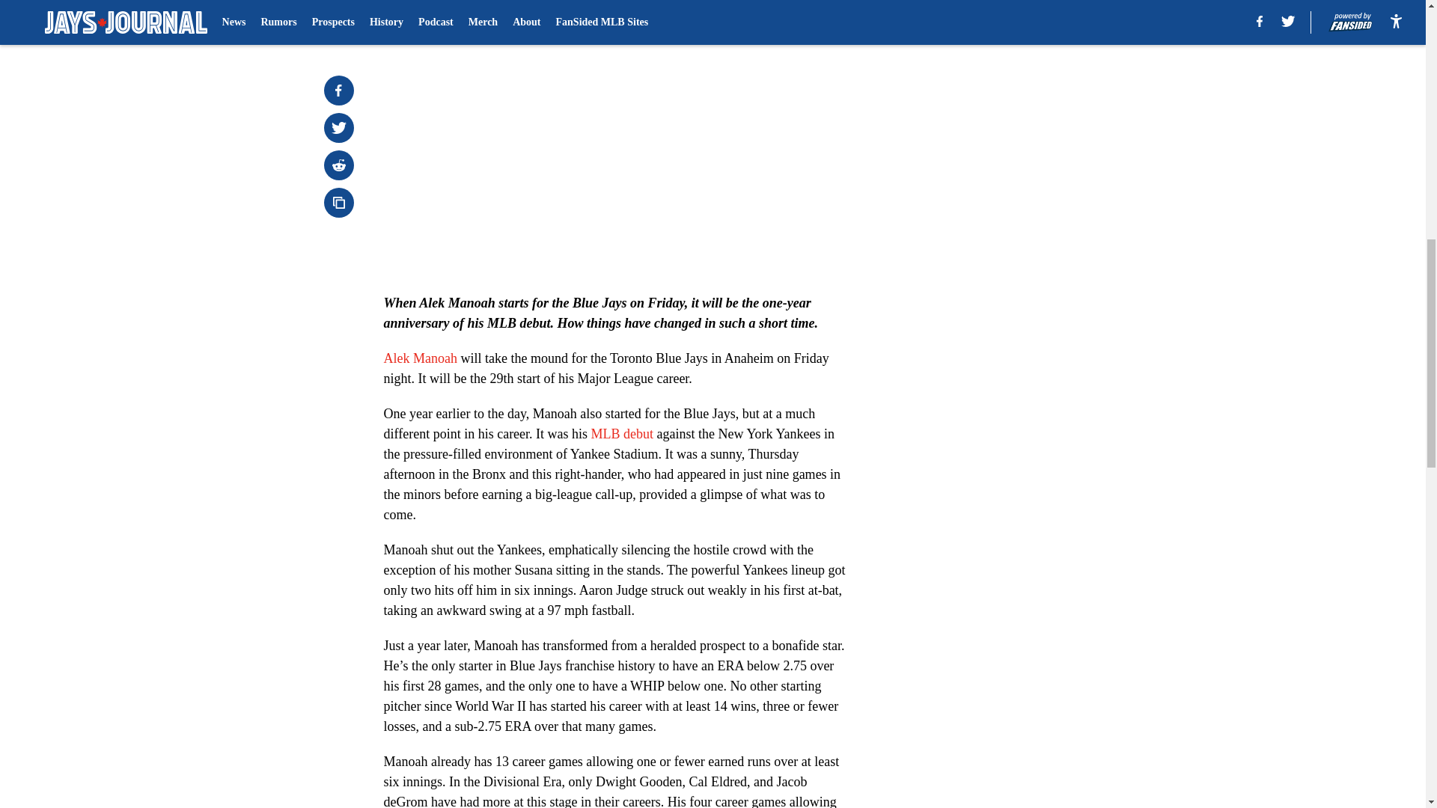 Image resolution: width=1437 pixels, height=808 pixels. What do you see at coordinates (420, 358) in the screenshot?
I see `Alek Manoah` at bounding box center [420, 358].